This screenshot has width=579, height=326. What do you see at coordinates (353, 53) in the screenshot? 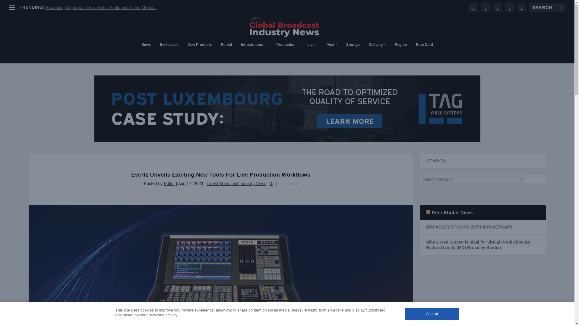
I see `Storage` at bounding box center [353, 53].